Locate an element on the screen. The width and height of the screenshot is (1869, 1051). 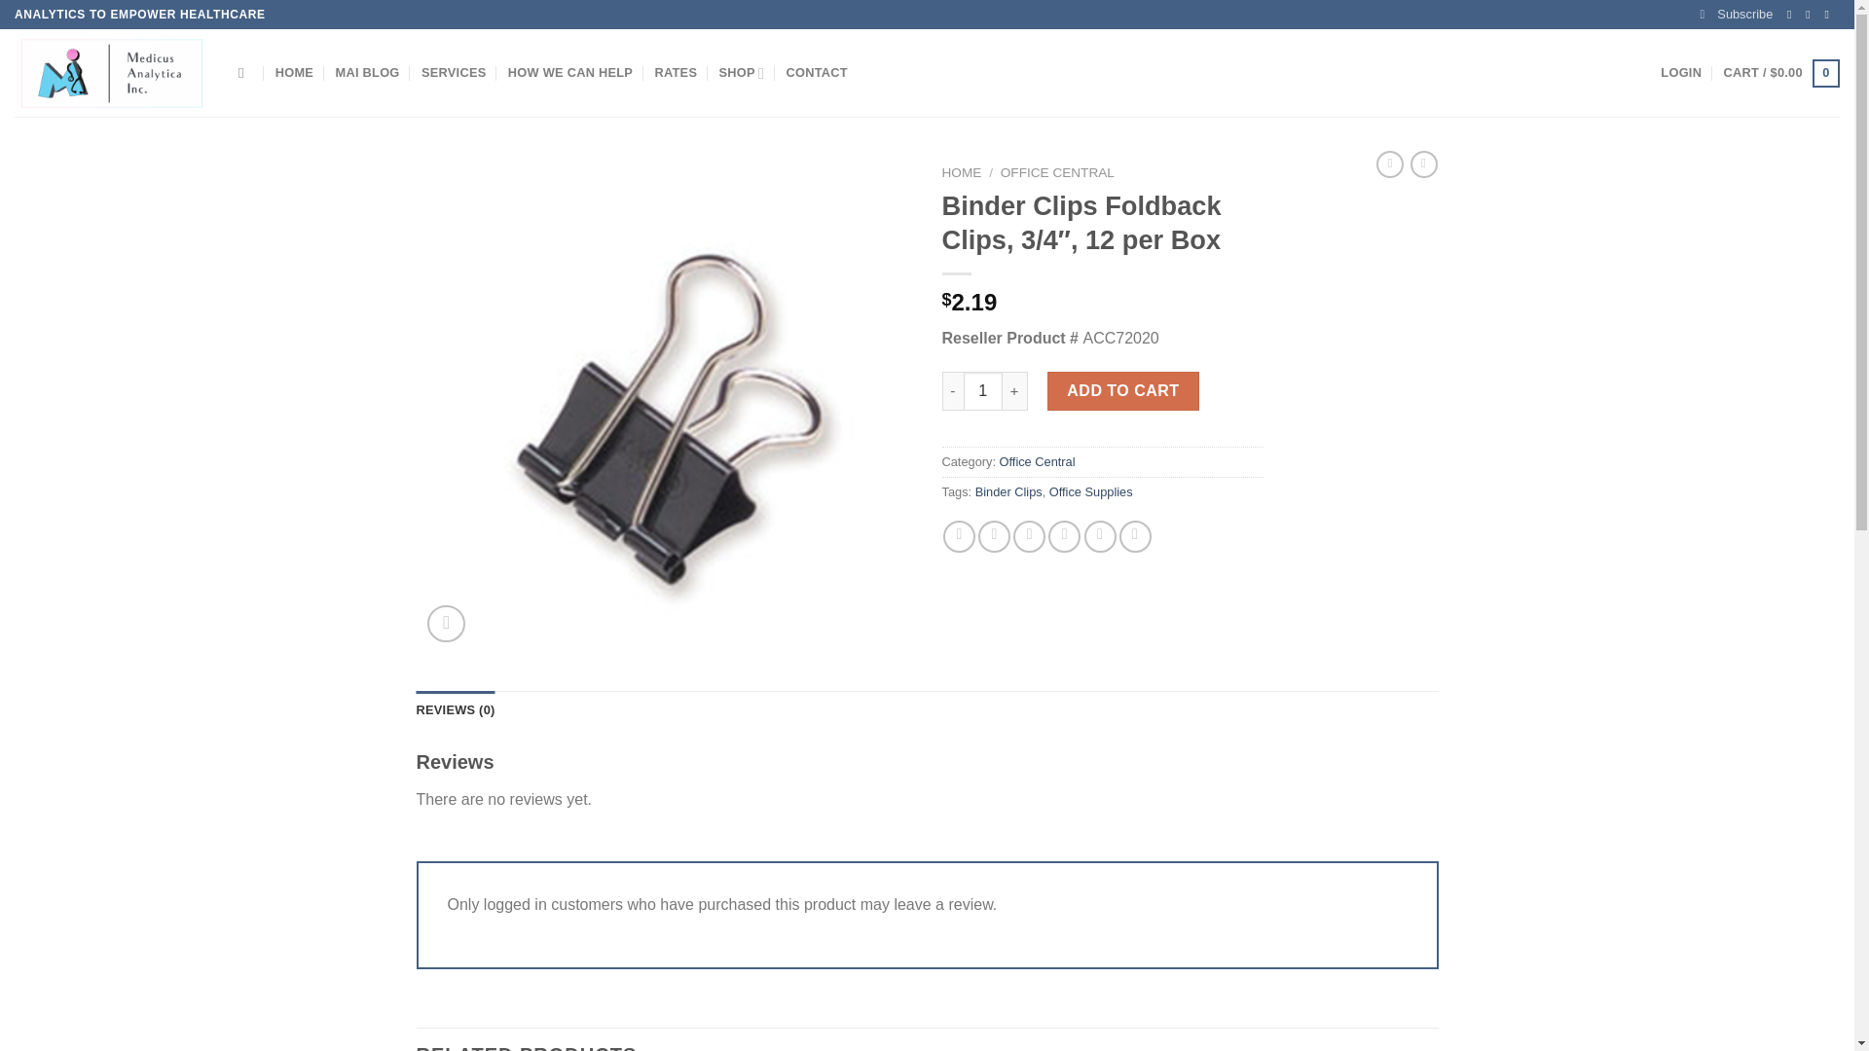
Cart is located at coordinates (1781, 73).